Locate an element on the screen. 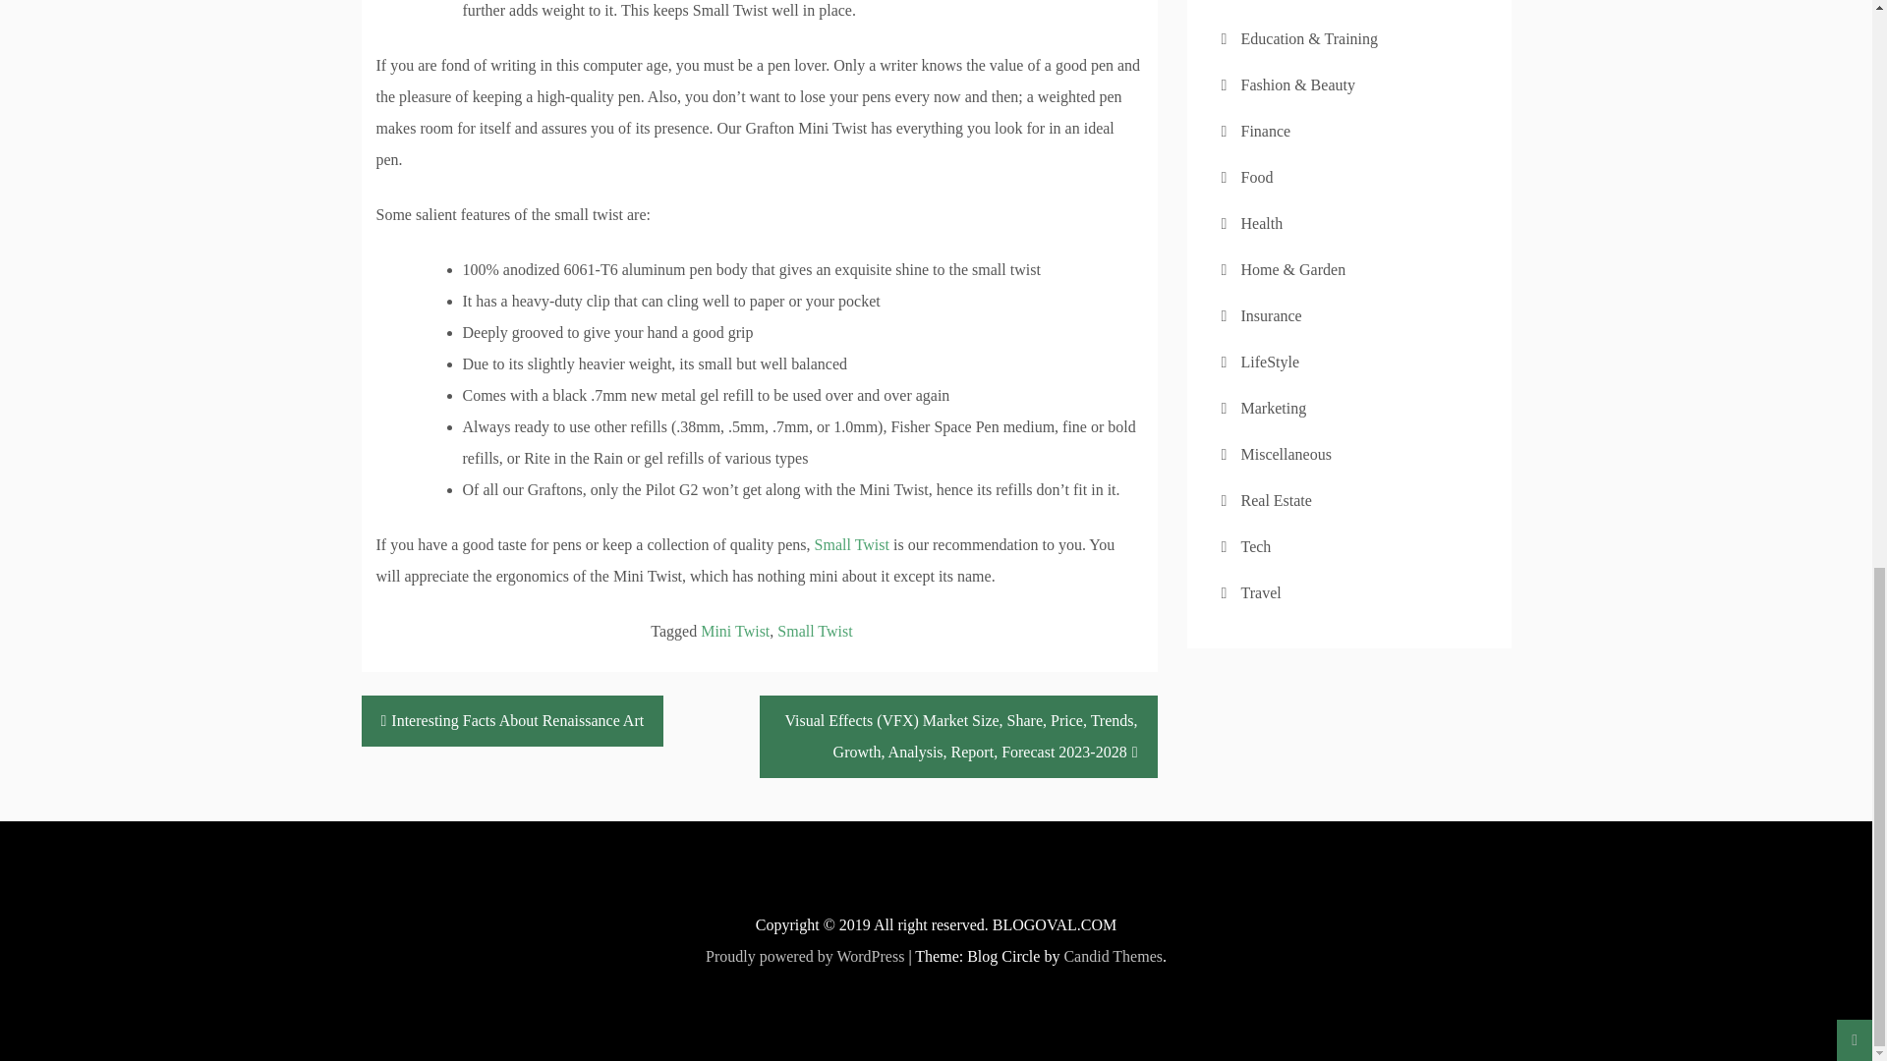  Interesting Facts About Renaissance Art is located at coordinates (513, 721).